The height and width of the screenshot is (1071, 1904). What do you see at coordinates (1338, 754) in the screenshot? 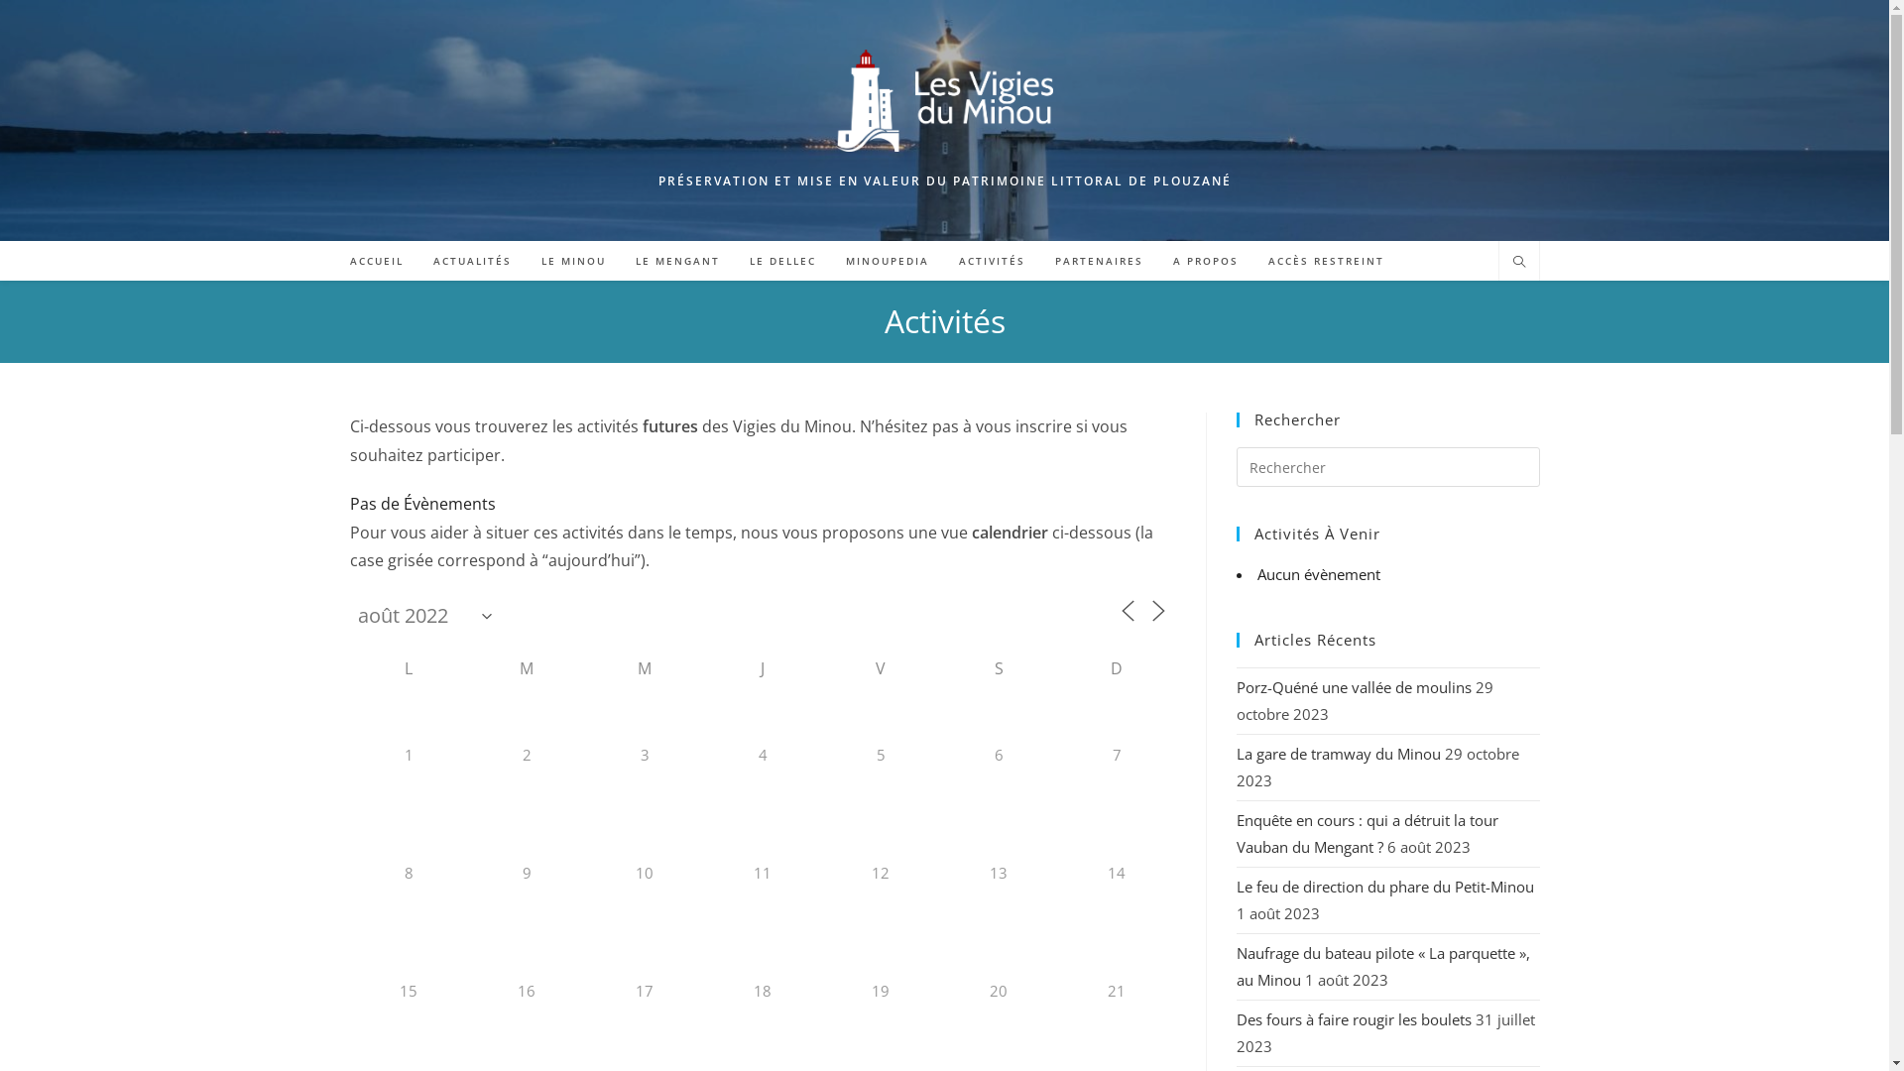
I see `La gare de tramway du Minou` at bounding box center [1338, 754].